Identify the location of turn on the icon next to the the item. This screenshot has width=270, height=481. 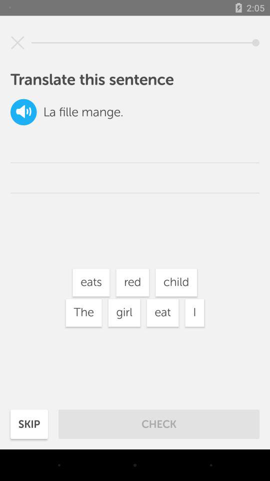
(124, 313).